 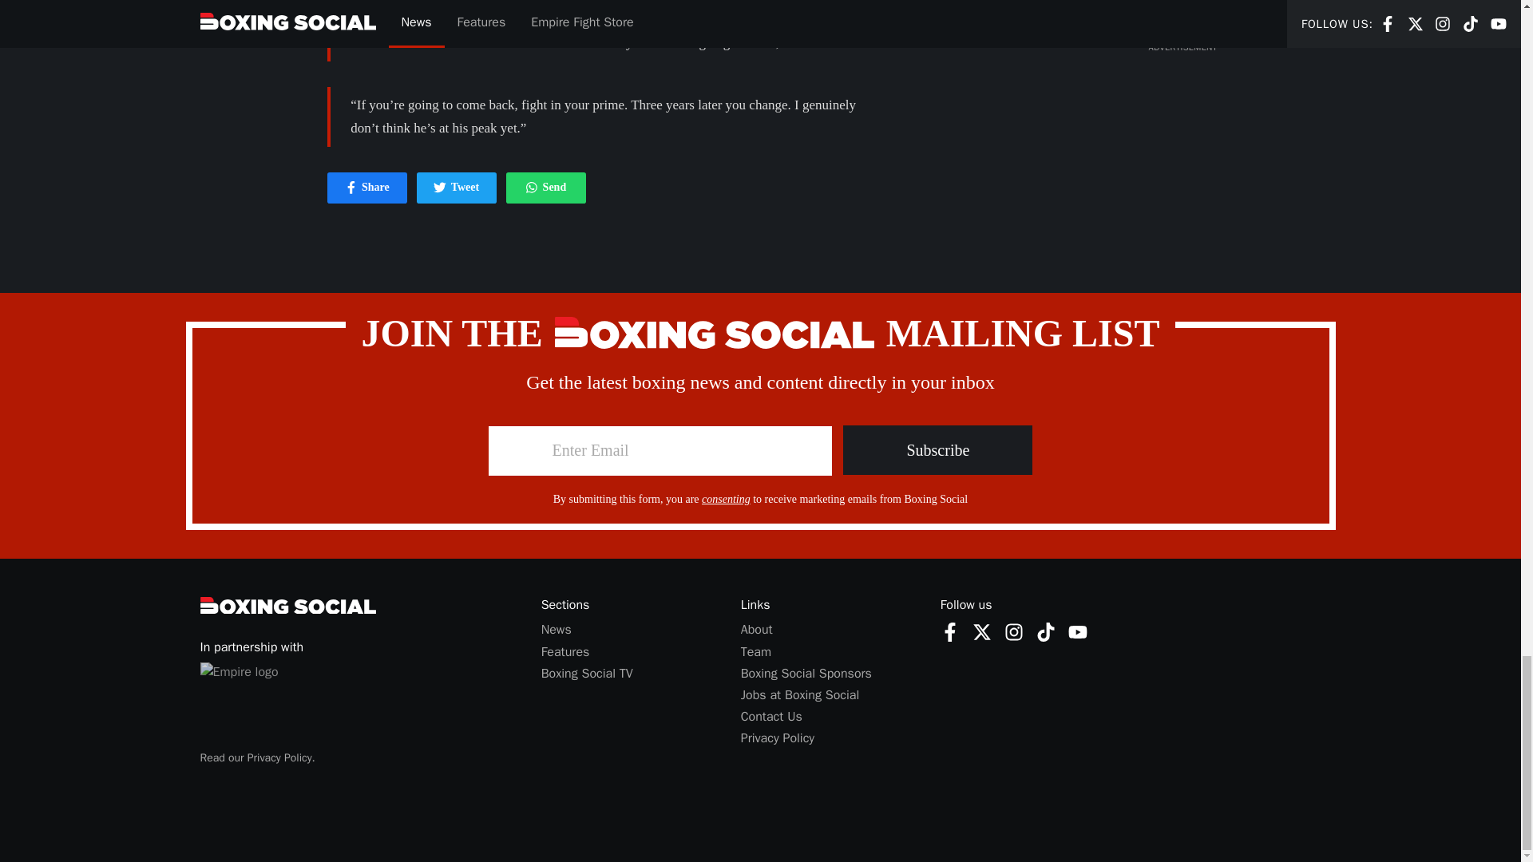 I want to click on Twitter, so click(x=565, y=651).